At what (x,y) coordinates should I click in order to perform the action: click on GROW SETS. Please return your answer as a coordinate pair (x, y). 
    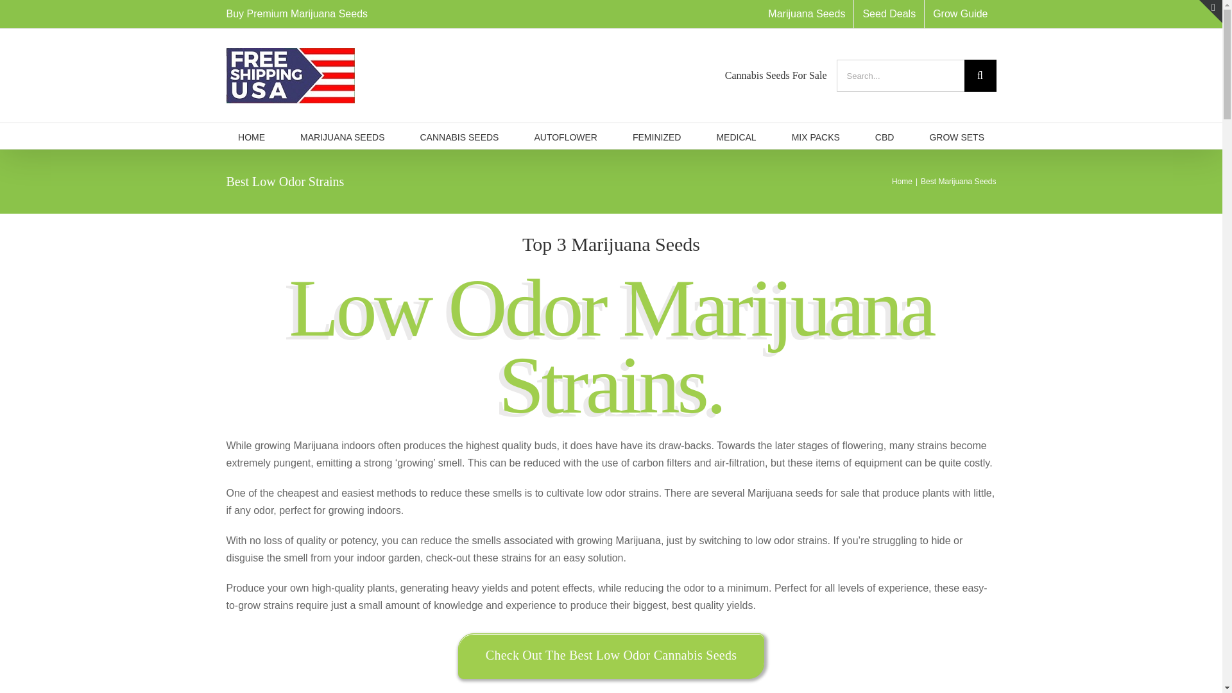
    Looking at the image, I should click on (956, 136).